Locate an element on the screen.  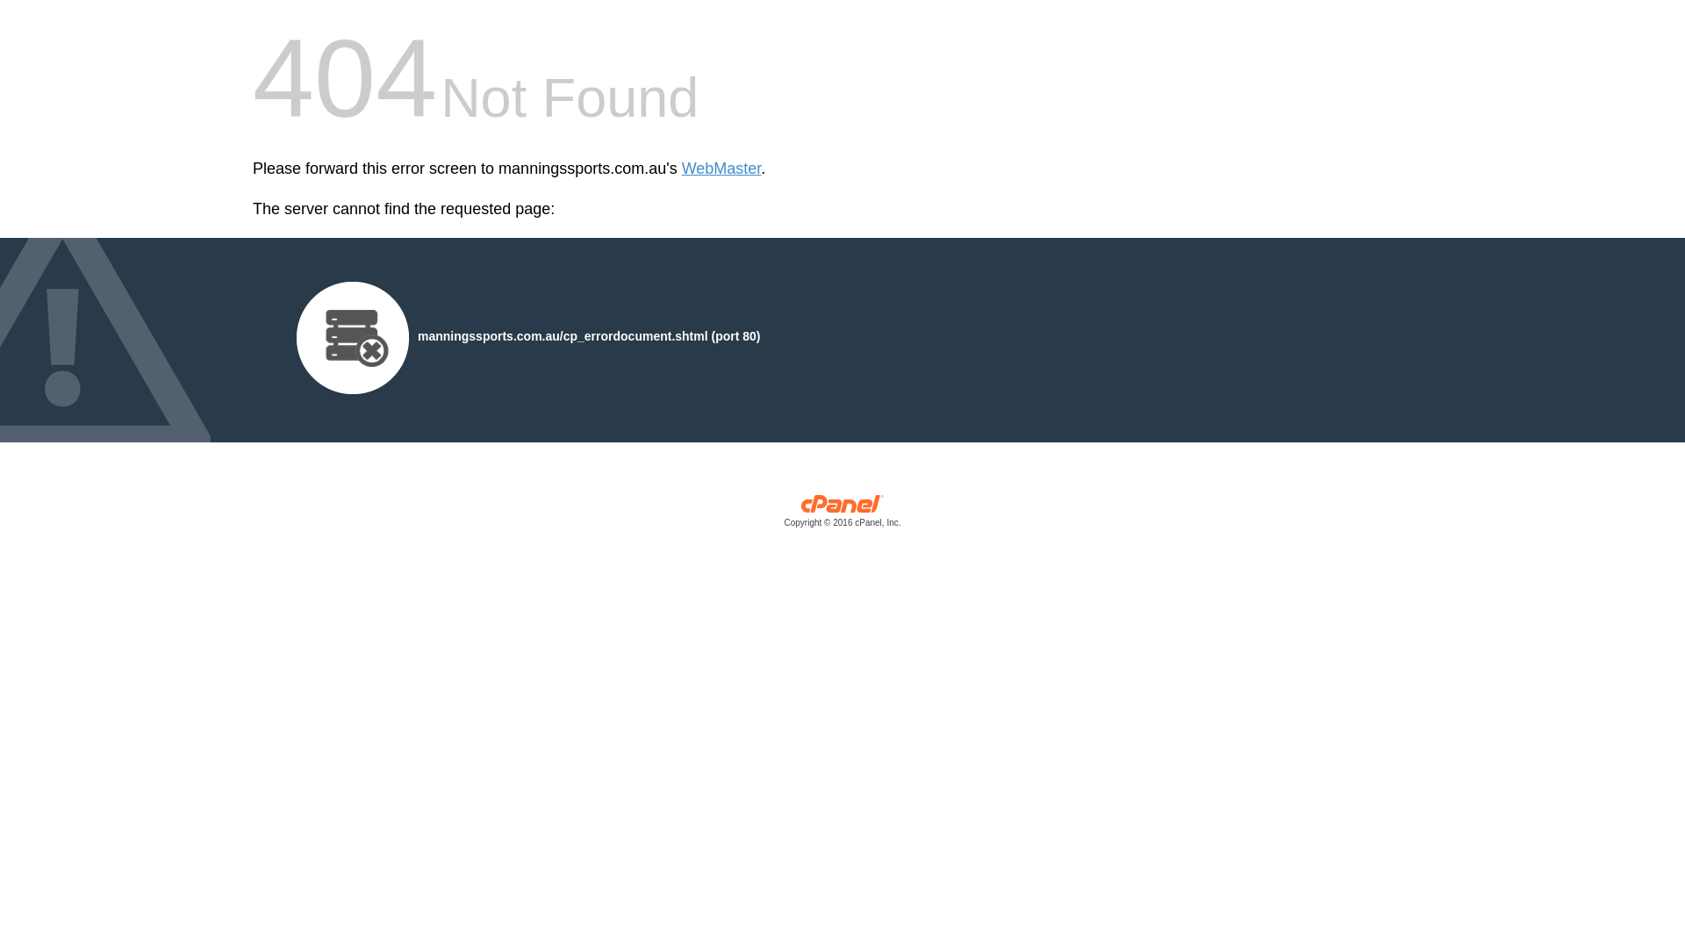
WebMaster is located at coordinates (721, 169).